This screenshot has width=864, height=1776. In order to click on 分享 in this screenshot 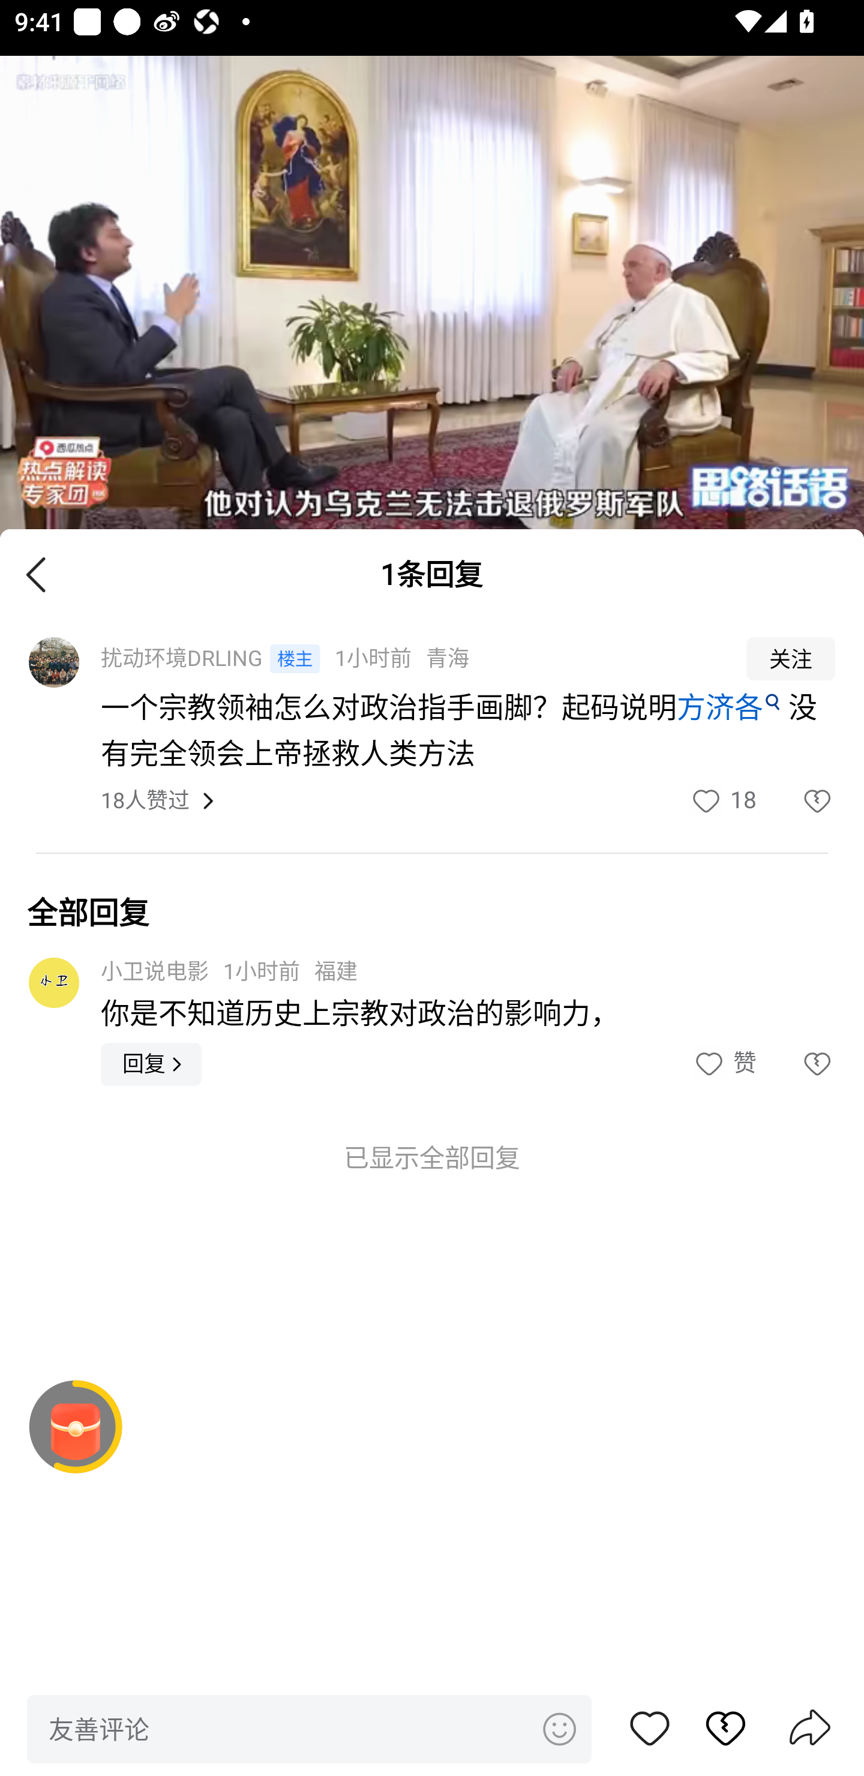, I will do `click(810, 1729)`.